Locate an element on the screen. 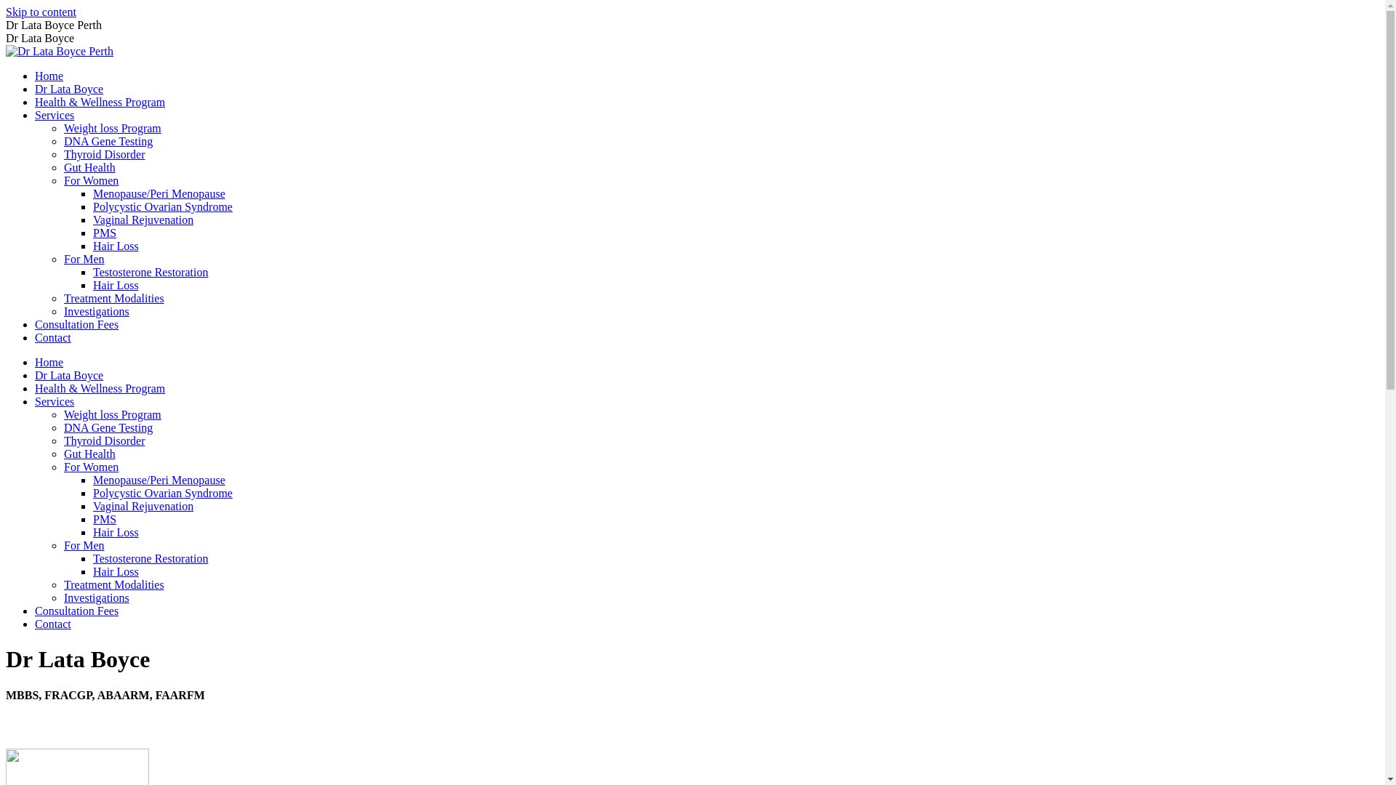  Hair Loss is located at coordinates (116, 571).